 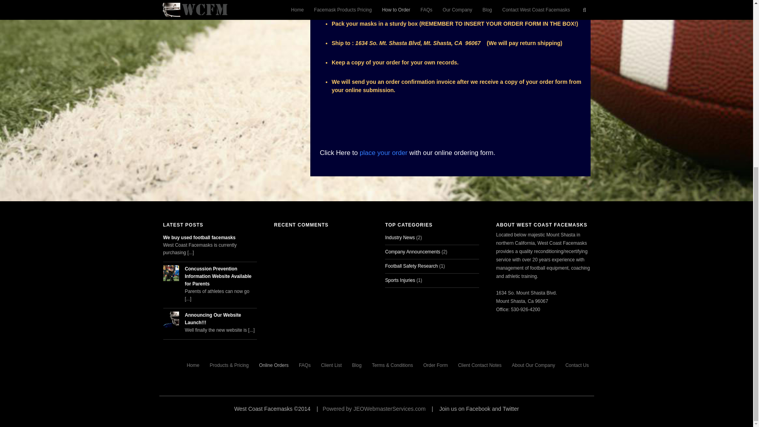 I want to click on Client List, so click(x=331, y=365).